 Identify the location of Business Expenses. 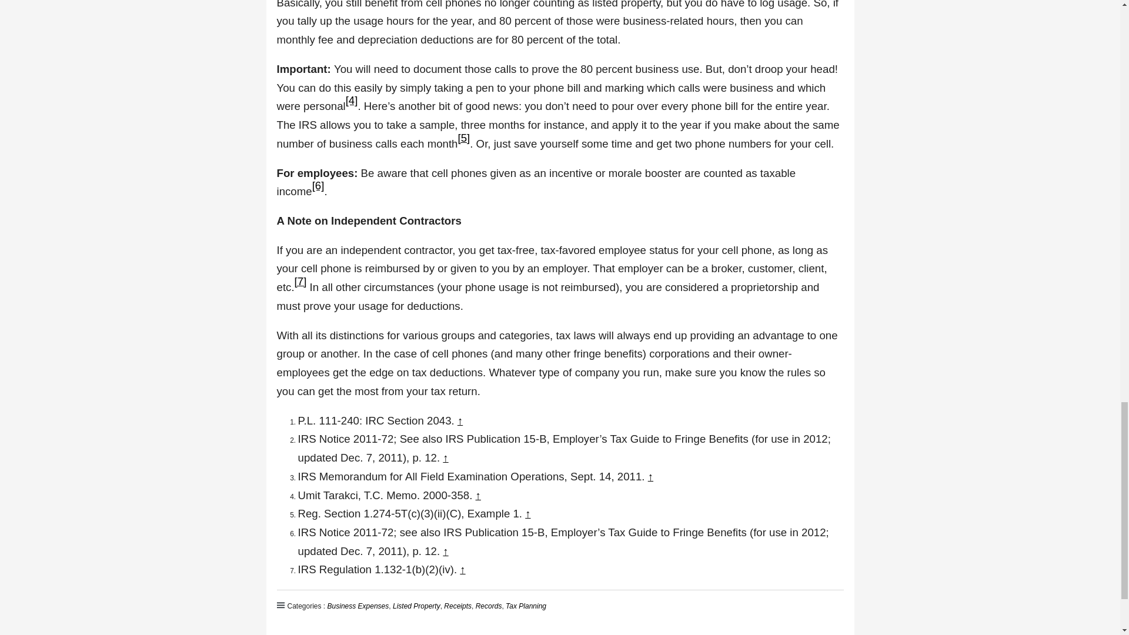
(358, 606).